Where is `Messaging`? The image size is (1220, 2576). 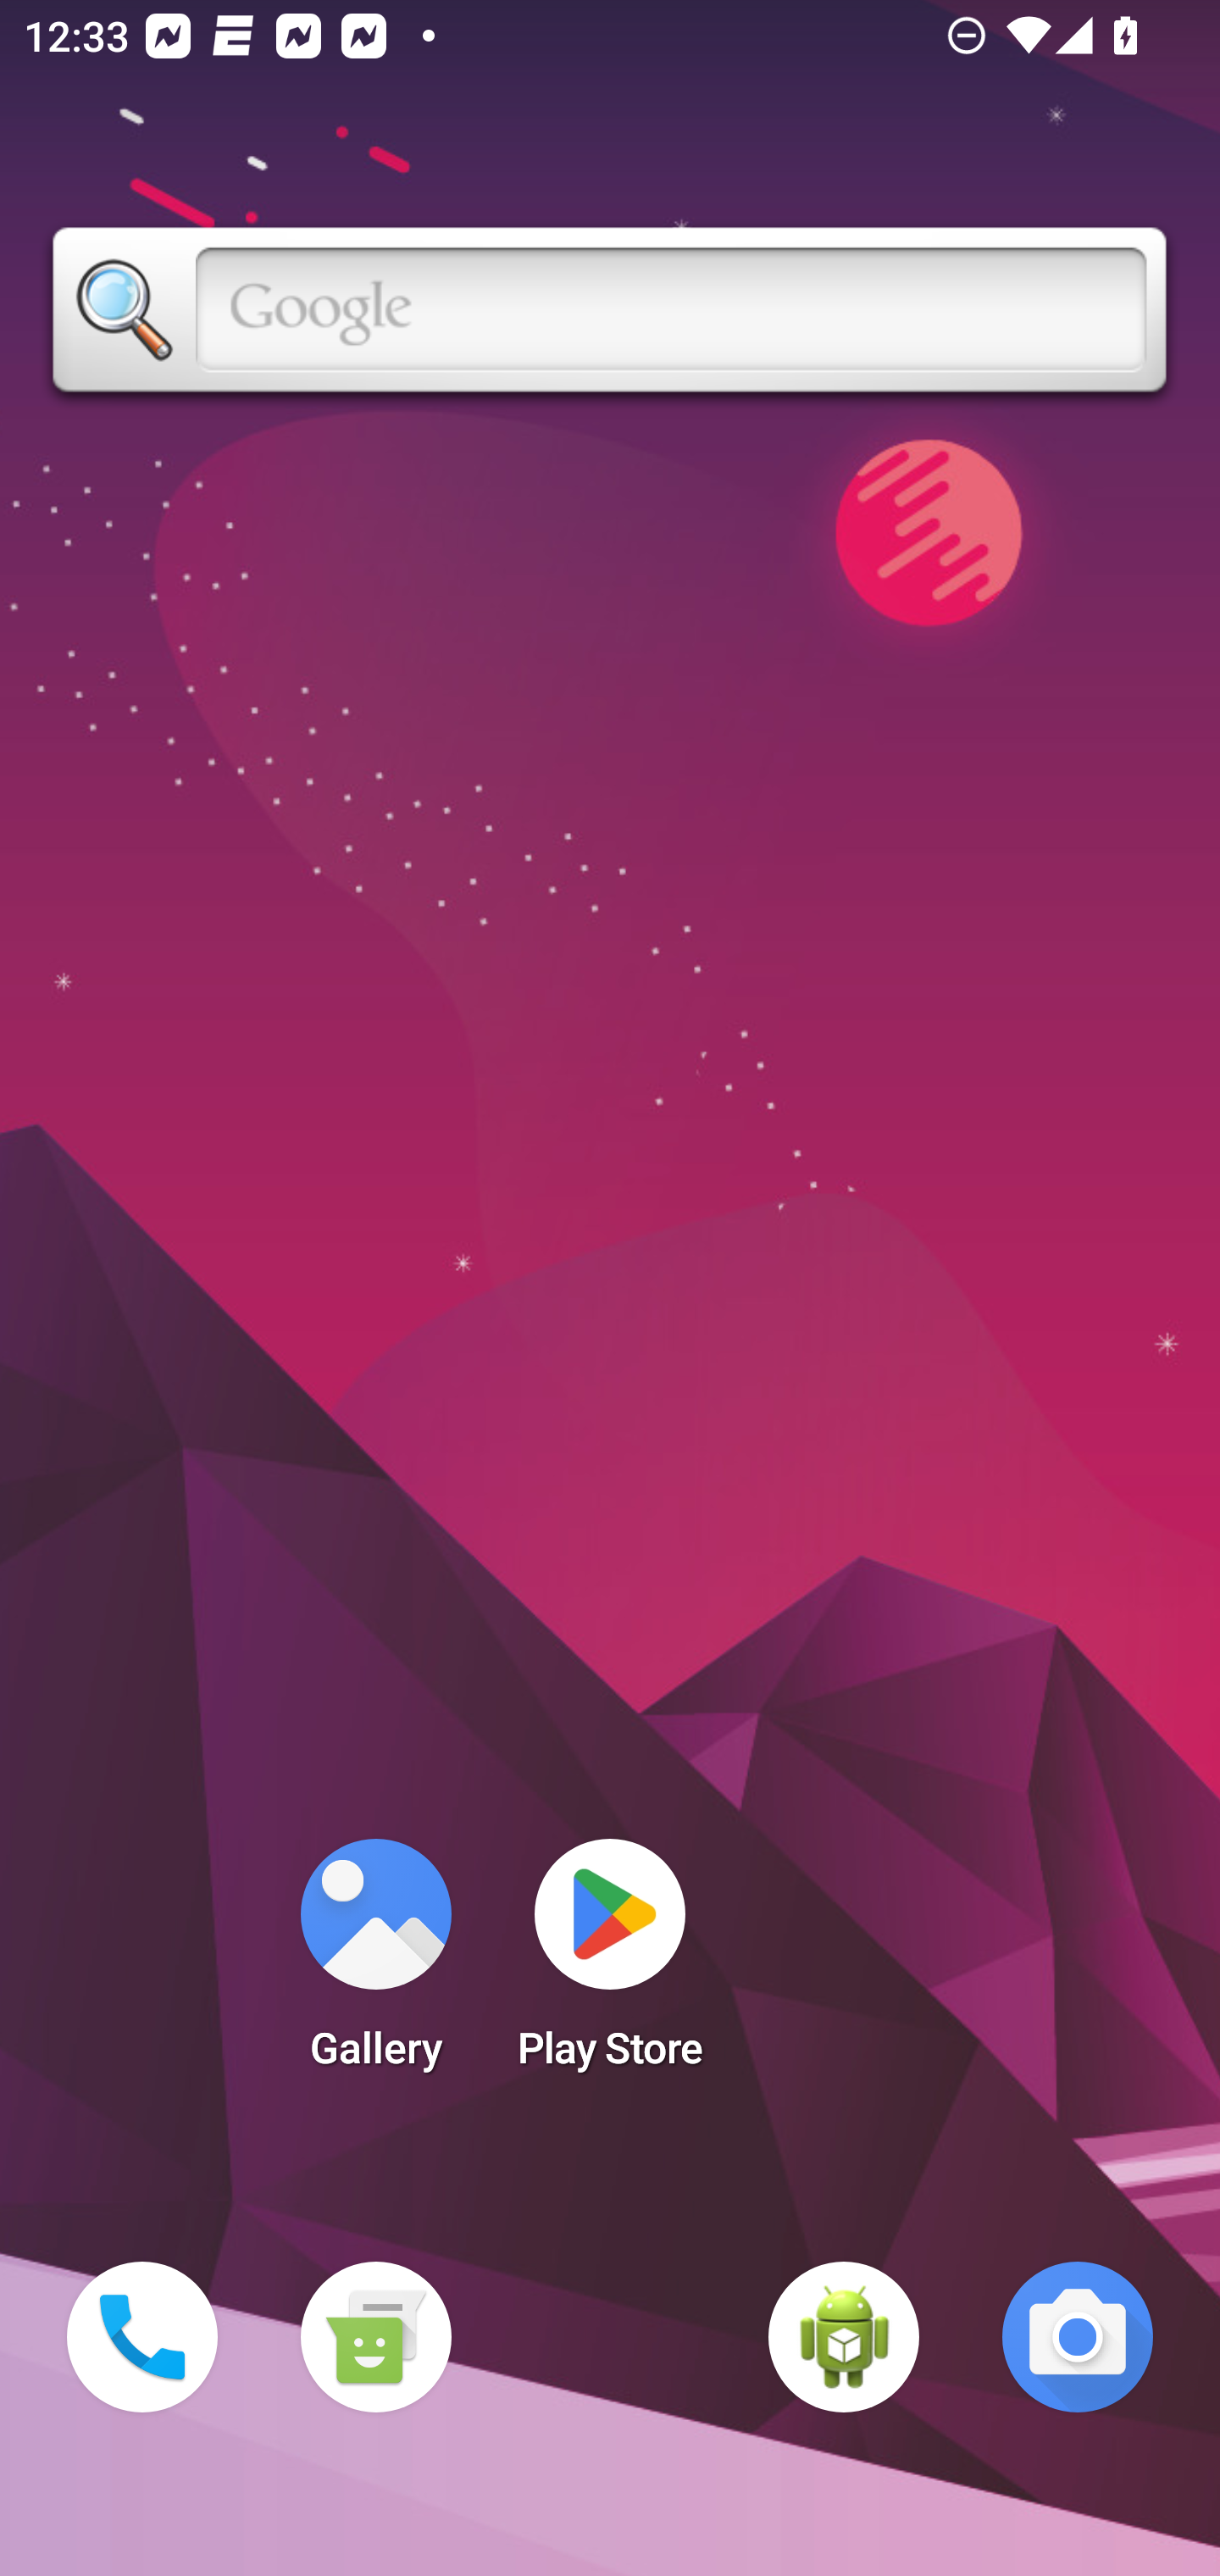
Messaging is located at coordinates (375, 2337).